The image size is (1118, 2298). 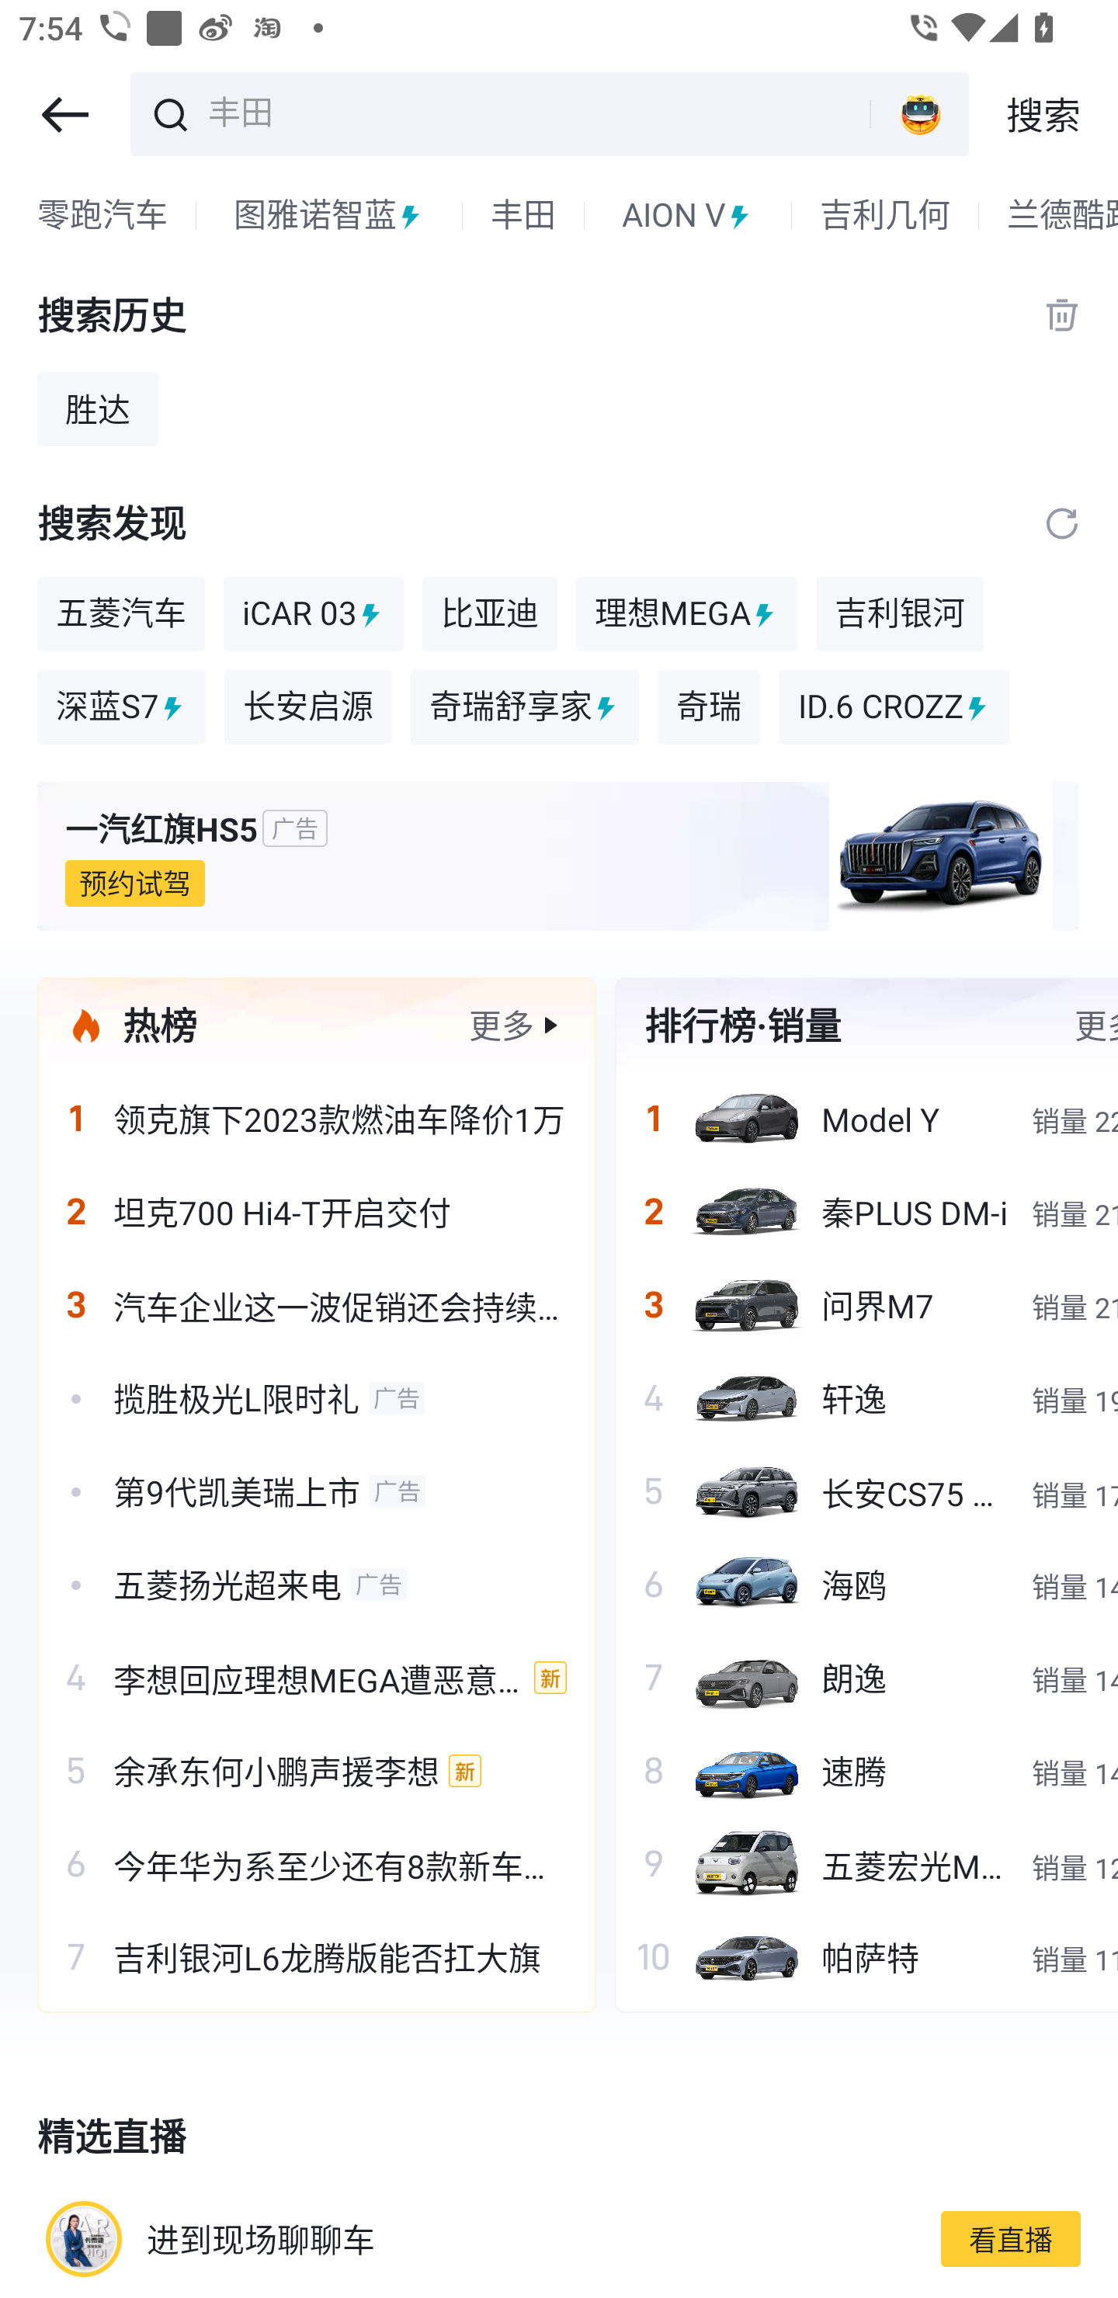 I want to click on 第9代凯美瑞上市, so click(x=317, y=1491).